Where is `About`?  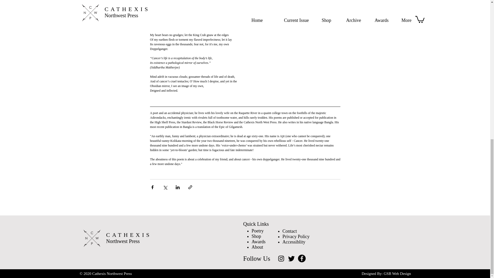 About is located at coordinates (257, 247).